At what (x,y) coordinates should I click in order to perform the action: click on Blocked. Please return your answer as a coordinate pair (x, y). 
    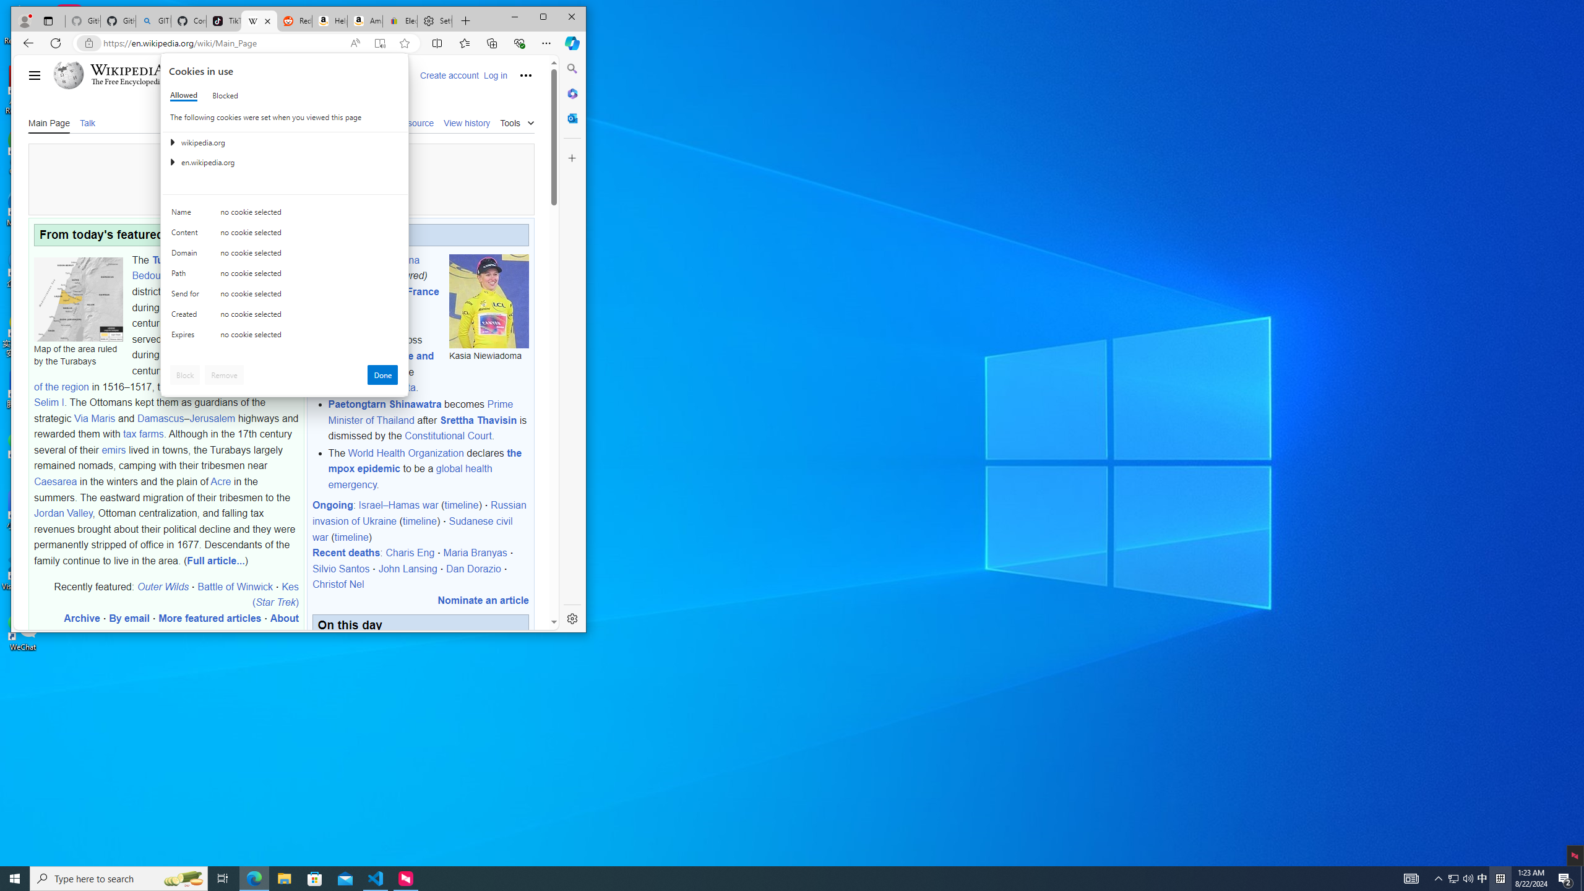
    Looking at the image, I should click on (225, 95).